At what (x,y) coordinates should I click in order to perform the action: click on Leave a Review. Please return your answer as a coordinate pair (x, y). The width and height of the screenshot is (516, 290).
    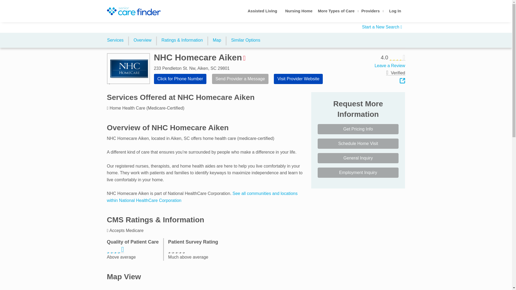
    Looking at the image, I should click on (390, 66).